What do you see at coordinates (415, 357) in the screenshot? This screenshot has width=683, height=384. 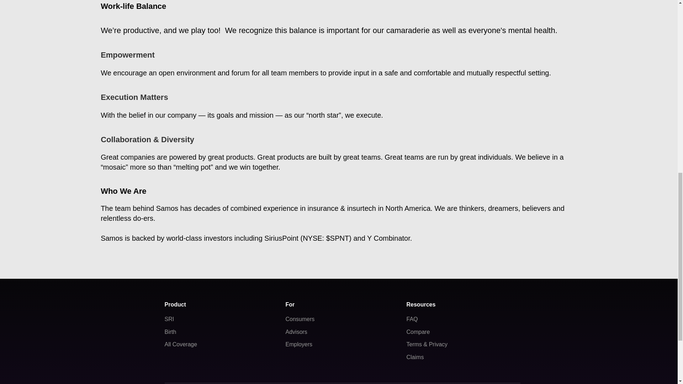 I see `Claims` at bounding box center [415, 357].